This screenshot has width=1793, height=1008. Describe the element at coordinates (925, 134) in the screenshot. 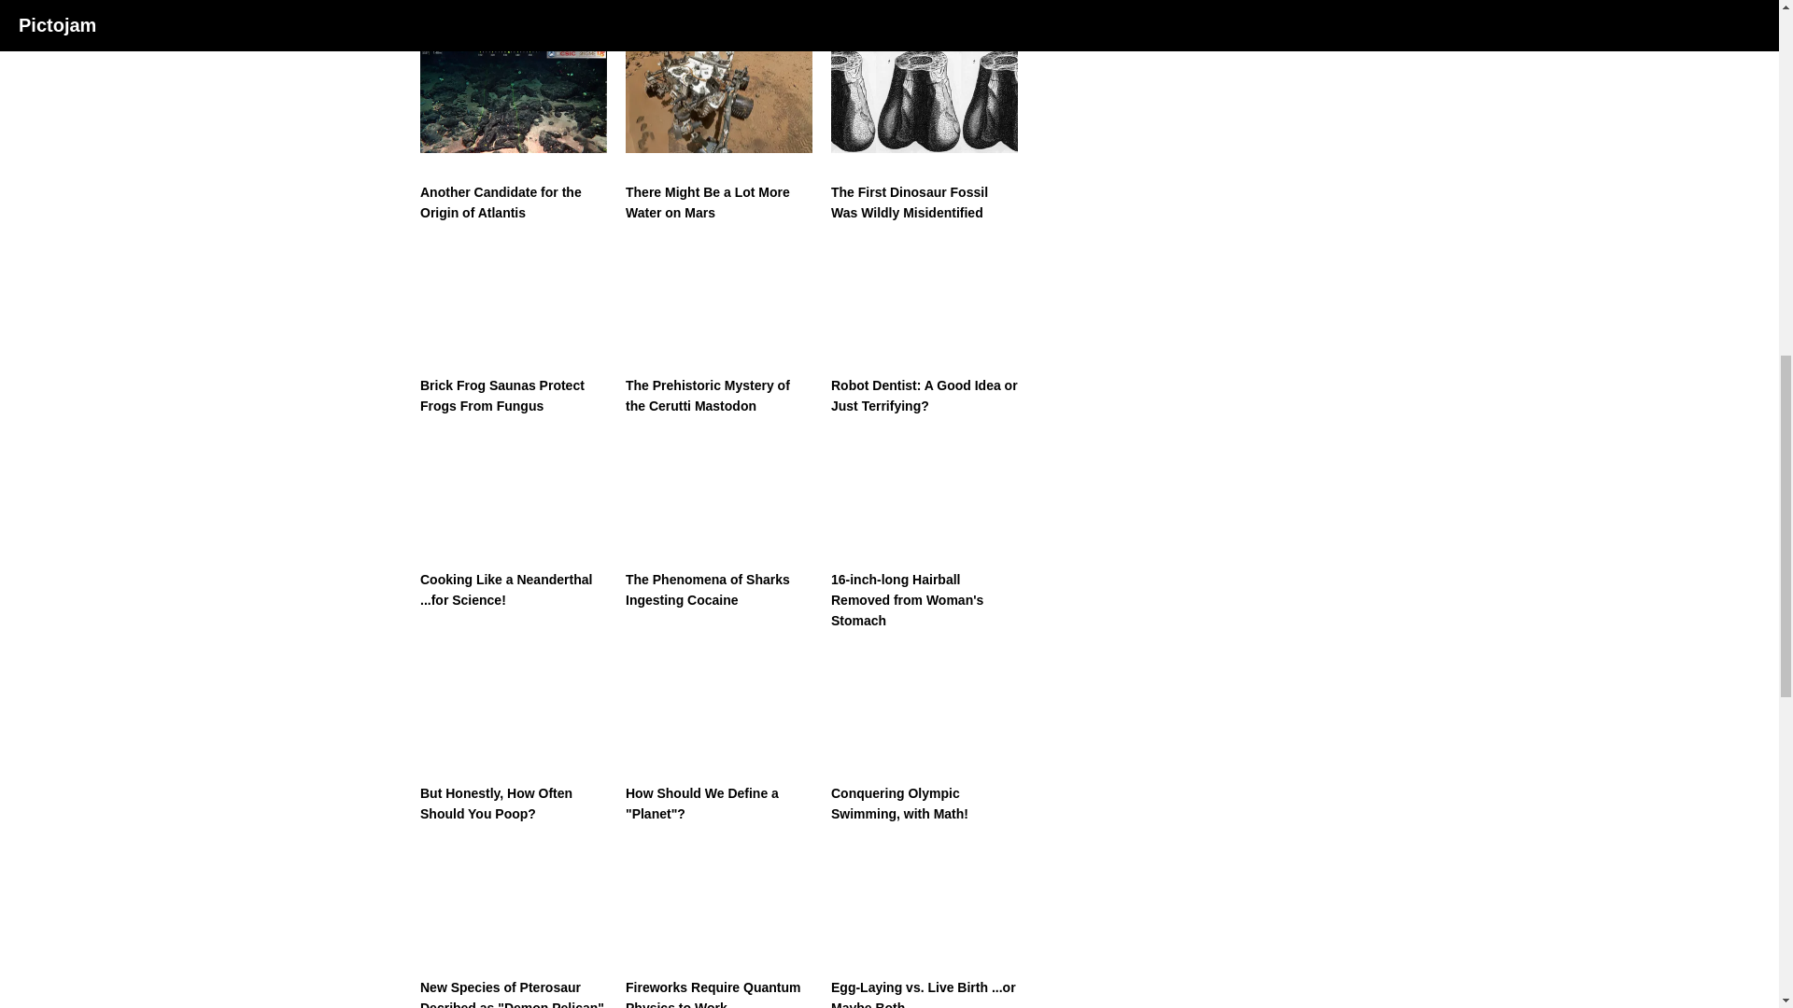

I see ` The First Dinosaur Fossil Was Wildly Misidentified` at that location.